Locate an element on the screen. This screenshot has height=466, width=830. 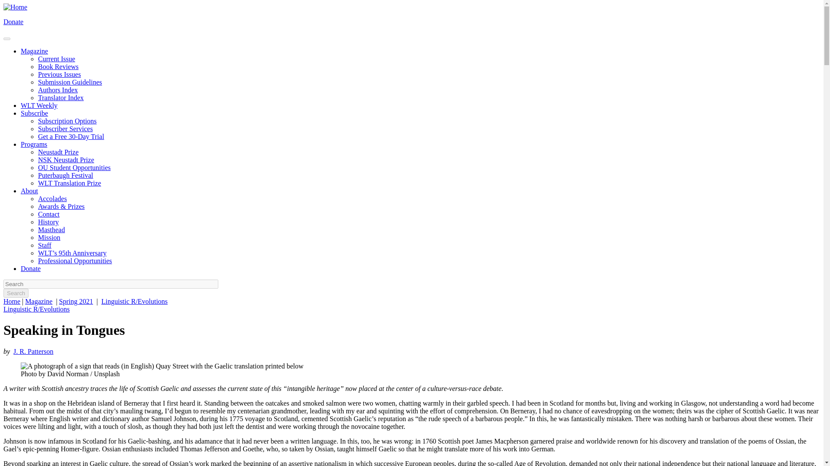
Magazine is located at coordinates (38, 301).